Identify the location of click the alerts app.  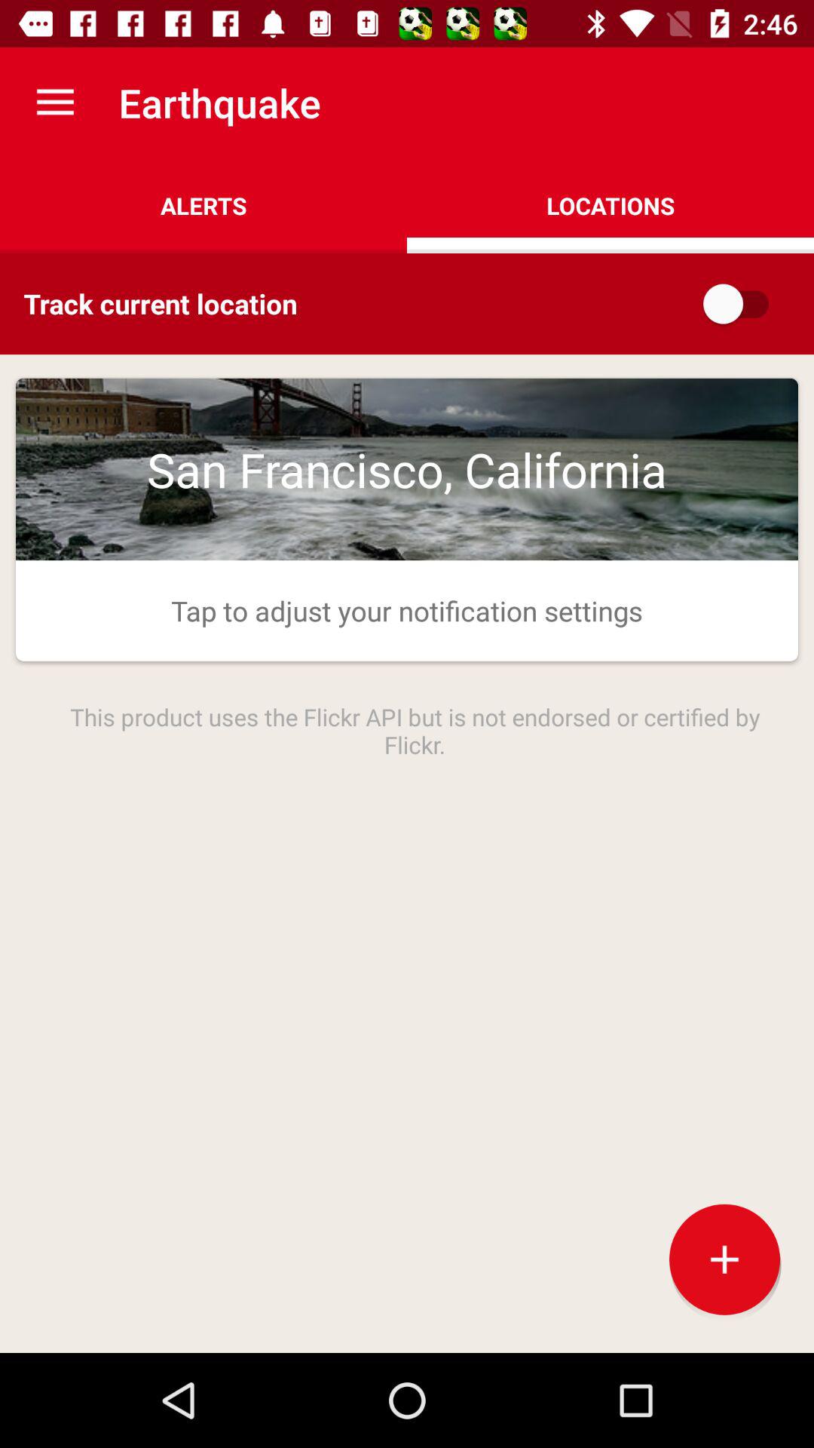
(203, 205).